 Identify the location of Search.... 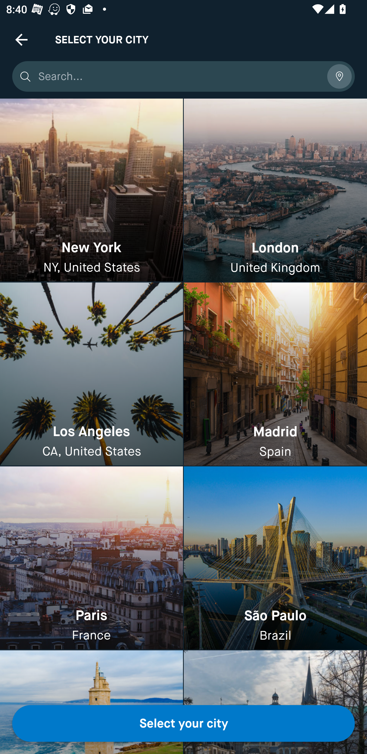
(179, 76).